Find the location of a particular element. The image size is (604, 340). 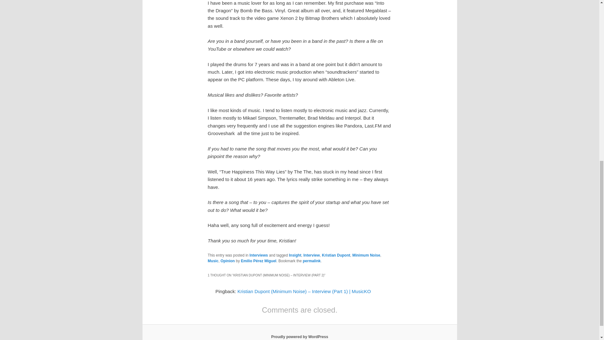

Interviews is located at coordinates (259, 255).